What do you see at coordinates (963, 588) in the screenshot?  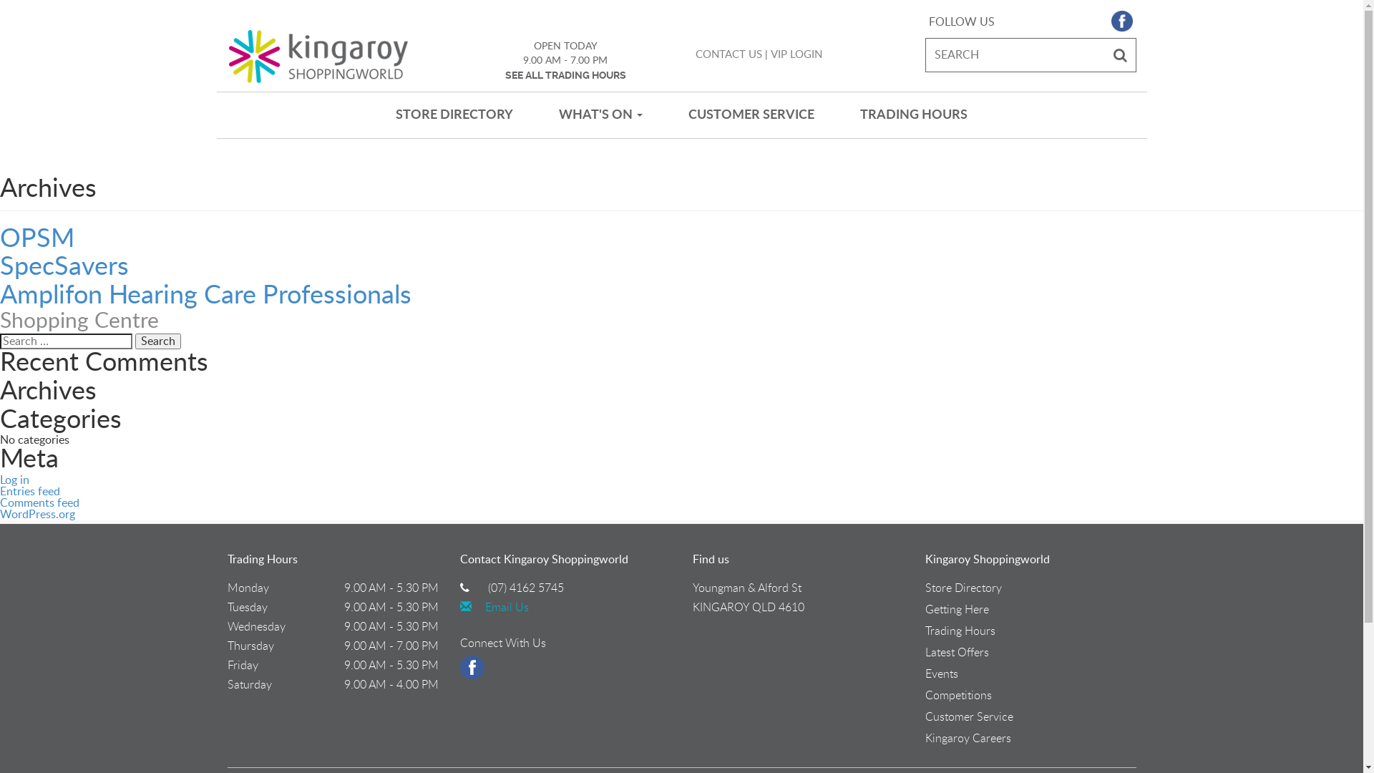 I see `Store Directory` at bounding box center [963, 588].